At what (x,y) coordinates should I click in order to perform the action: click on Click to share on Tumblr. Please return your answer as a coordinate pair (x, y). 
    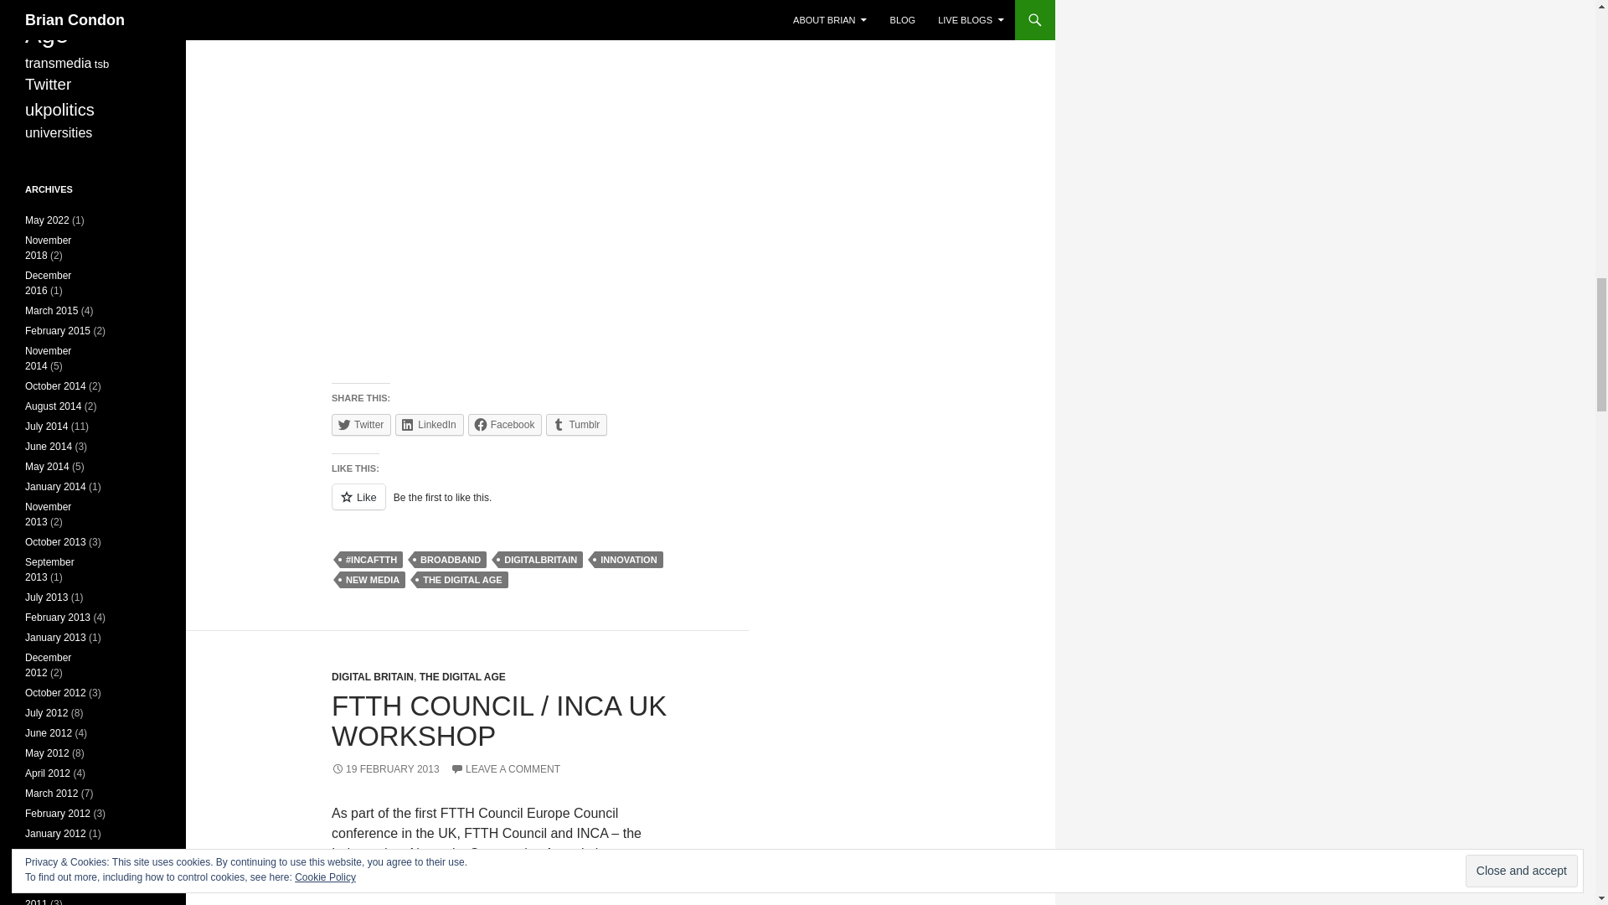
    Looking at the image, I should click on (576, 424).